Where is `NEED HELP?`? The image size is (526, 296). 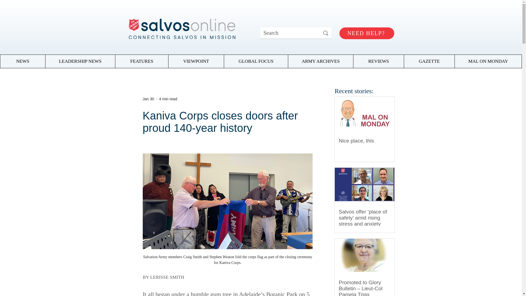
NEED HELP? is located at coordinates (367, 33).